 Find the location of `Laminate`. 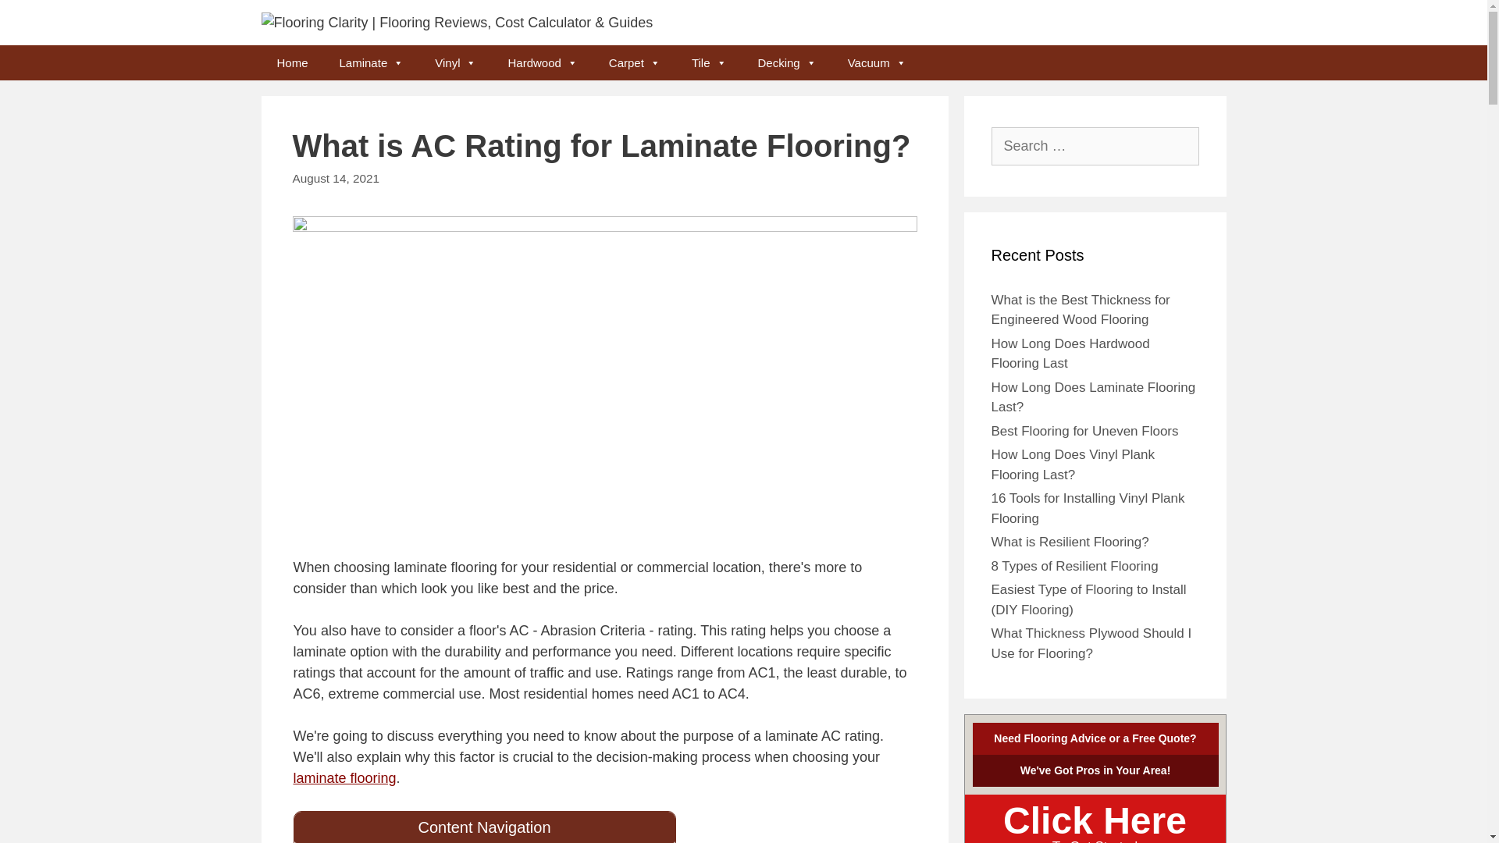

Laminate is located at coordinates (372, 62).